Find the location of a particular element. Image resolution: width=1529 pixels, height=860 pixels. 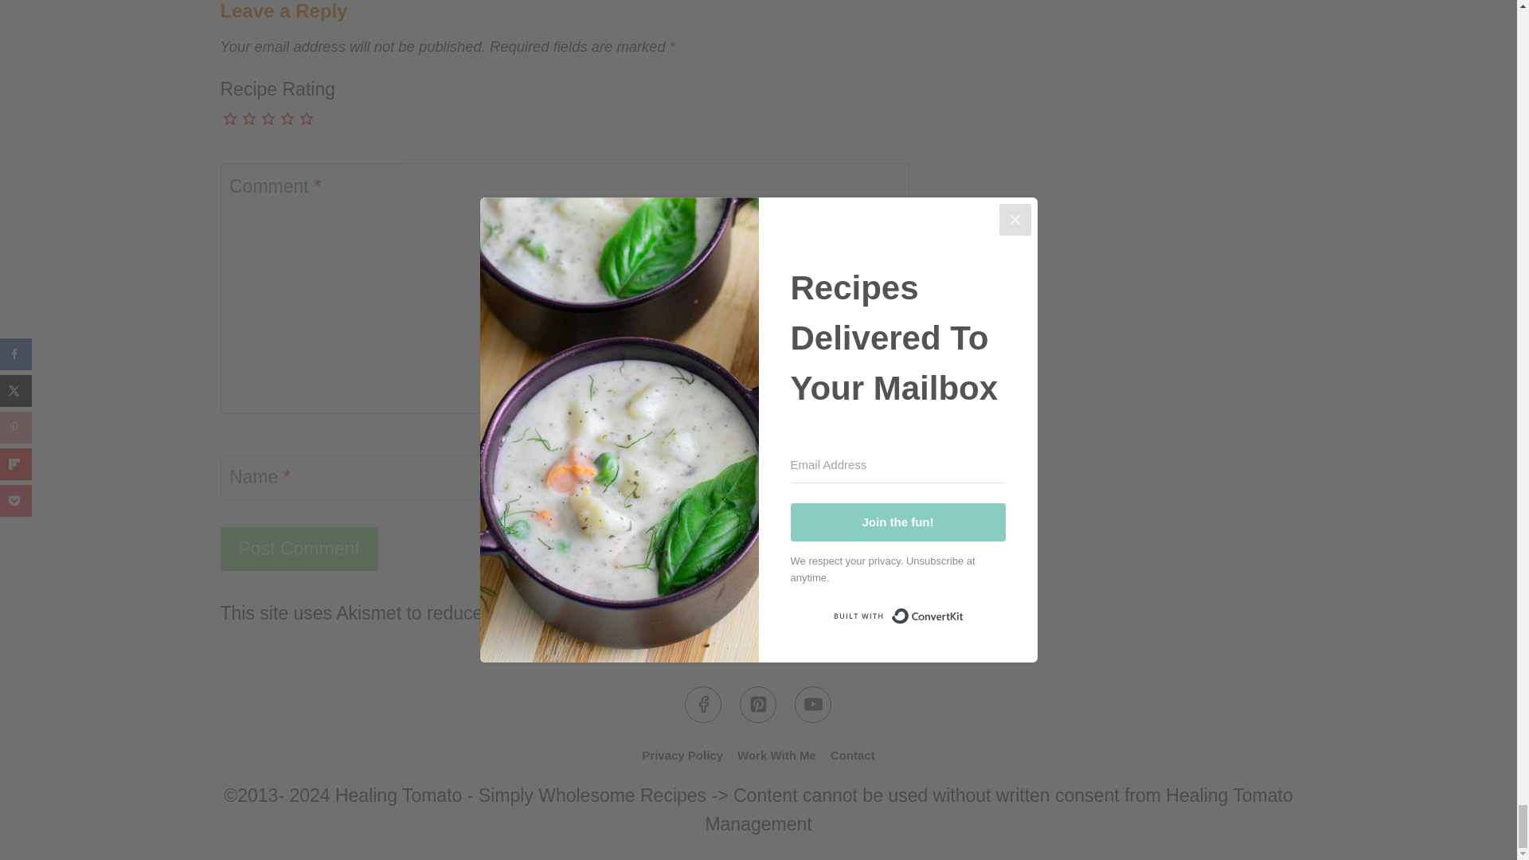

Post Comment is located at coordinates (299, 549).